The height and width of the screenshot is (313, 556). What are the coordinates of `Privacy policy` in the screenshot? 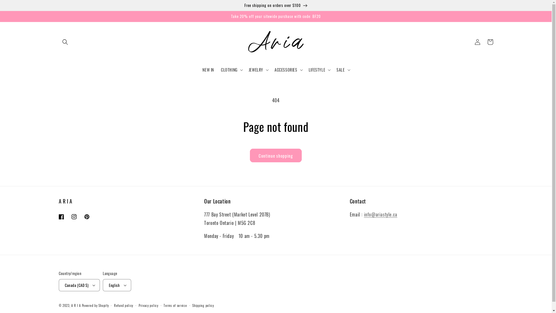 It's located at (149, 305).